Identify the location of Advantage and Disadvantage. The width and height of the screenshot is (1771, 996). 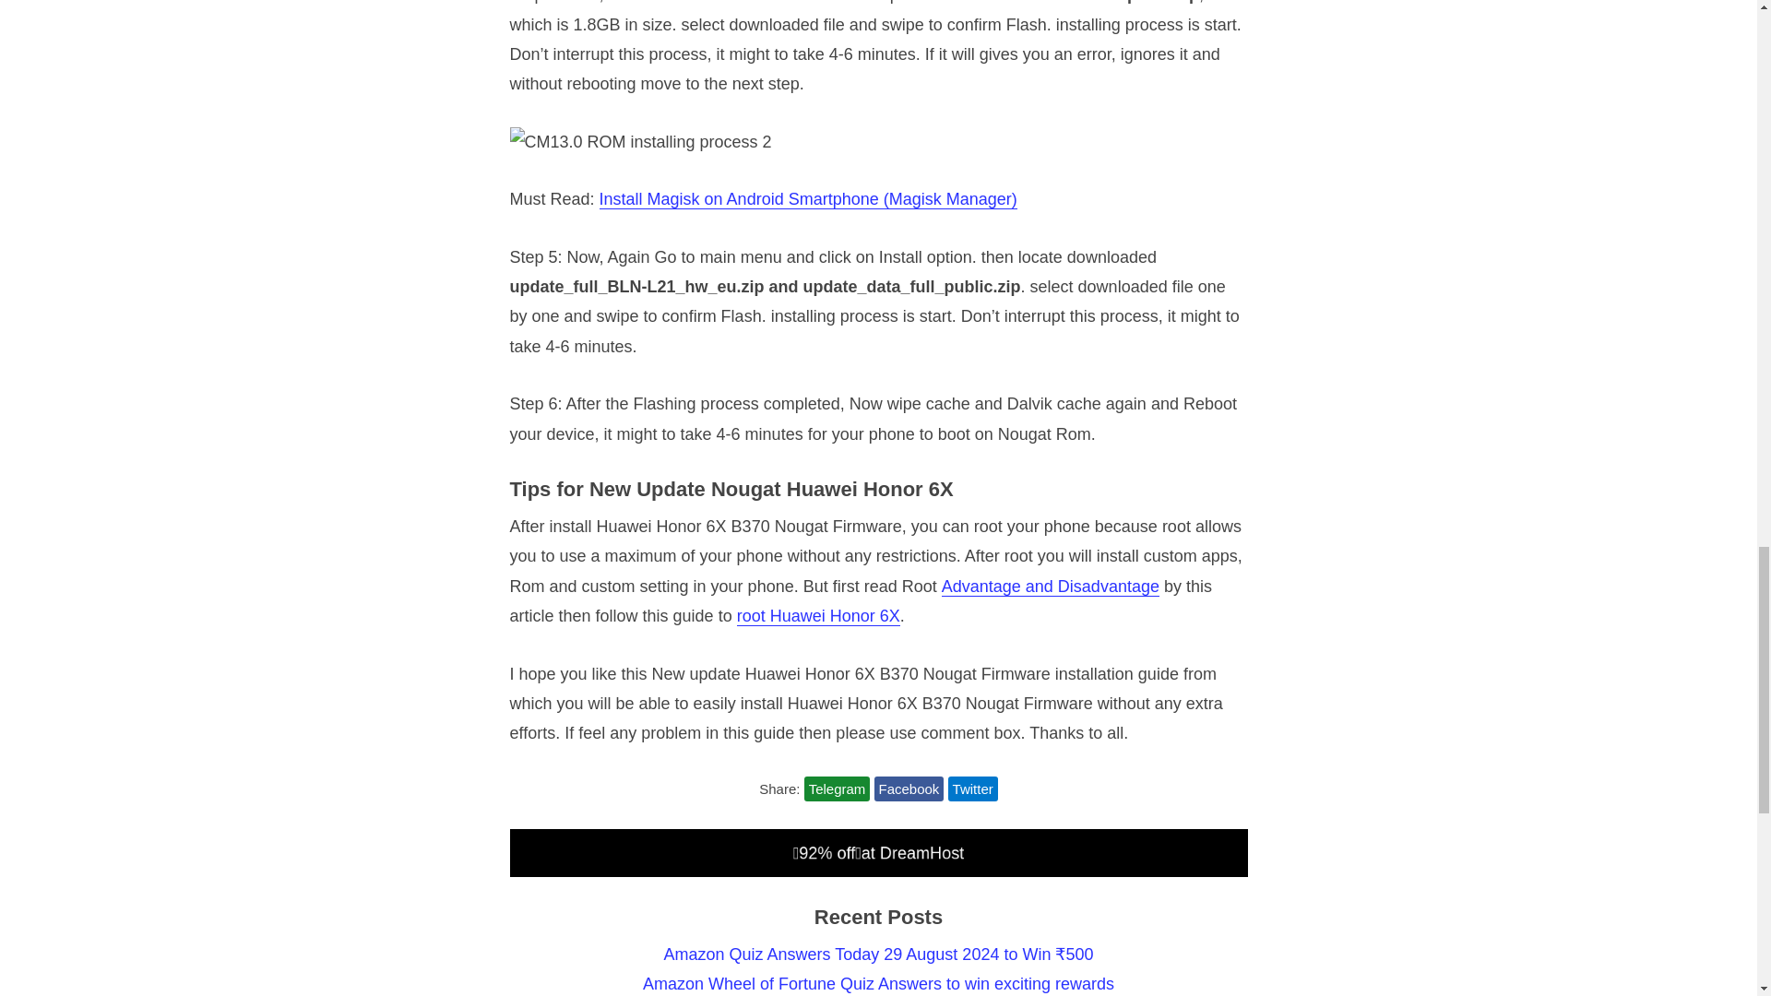
(1051, 587).